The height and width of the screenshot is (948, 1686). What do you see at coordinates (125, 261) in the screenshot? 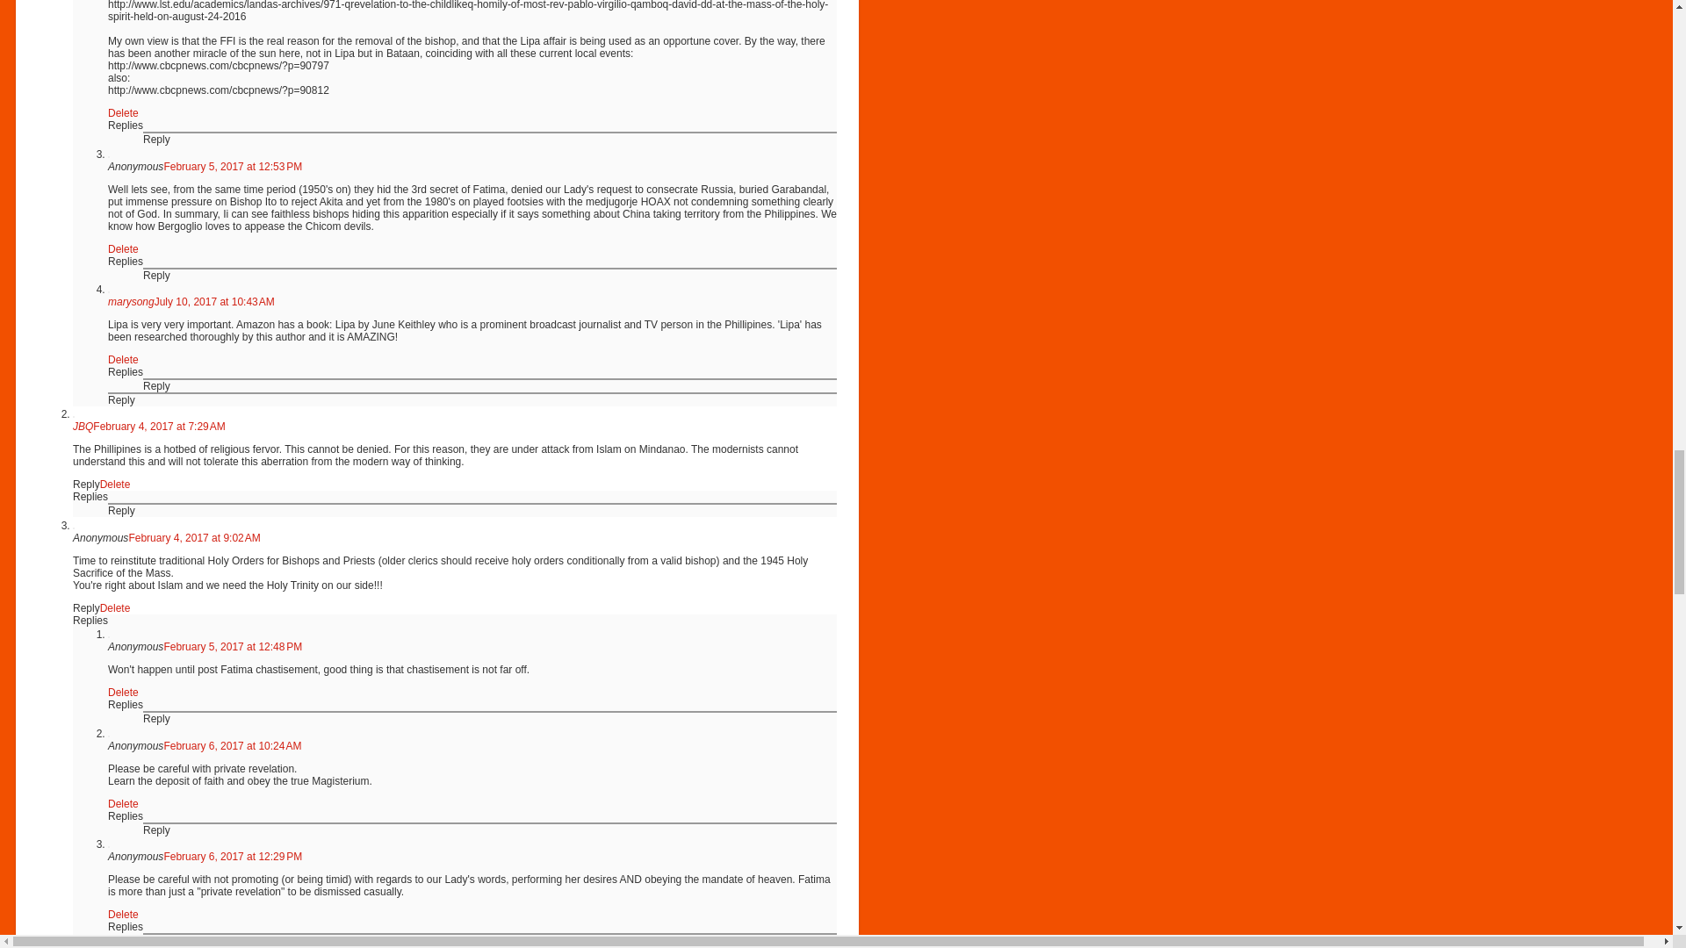
I see `Replies` at bounding box center [125, 261].